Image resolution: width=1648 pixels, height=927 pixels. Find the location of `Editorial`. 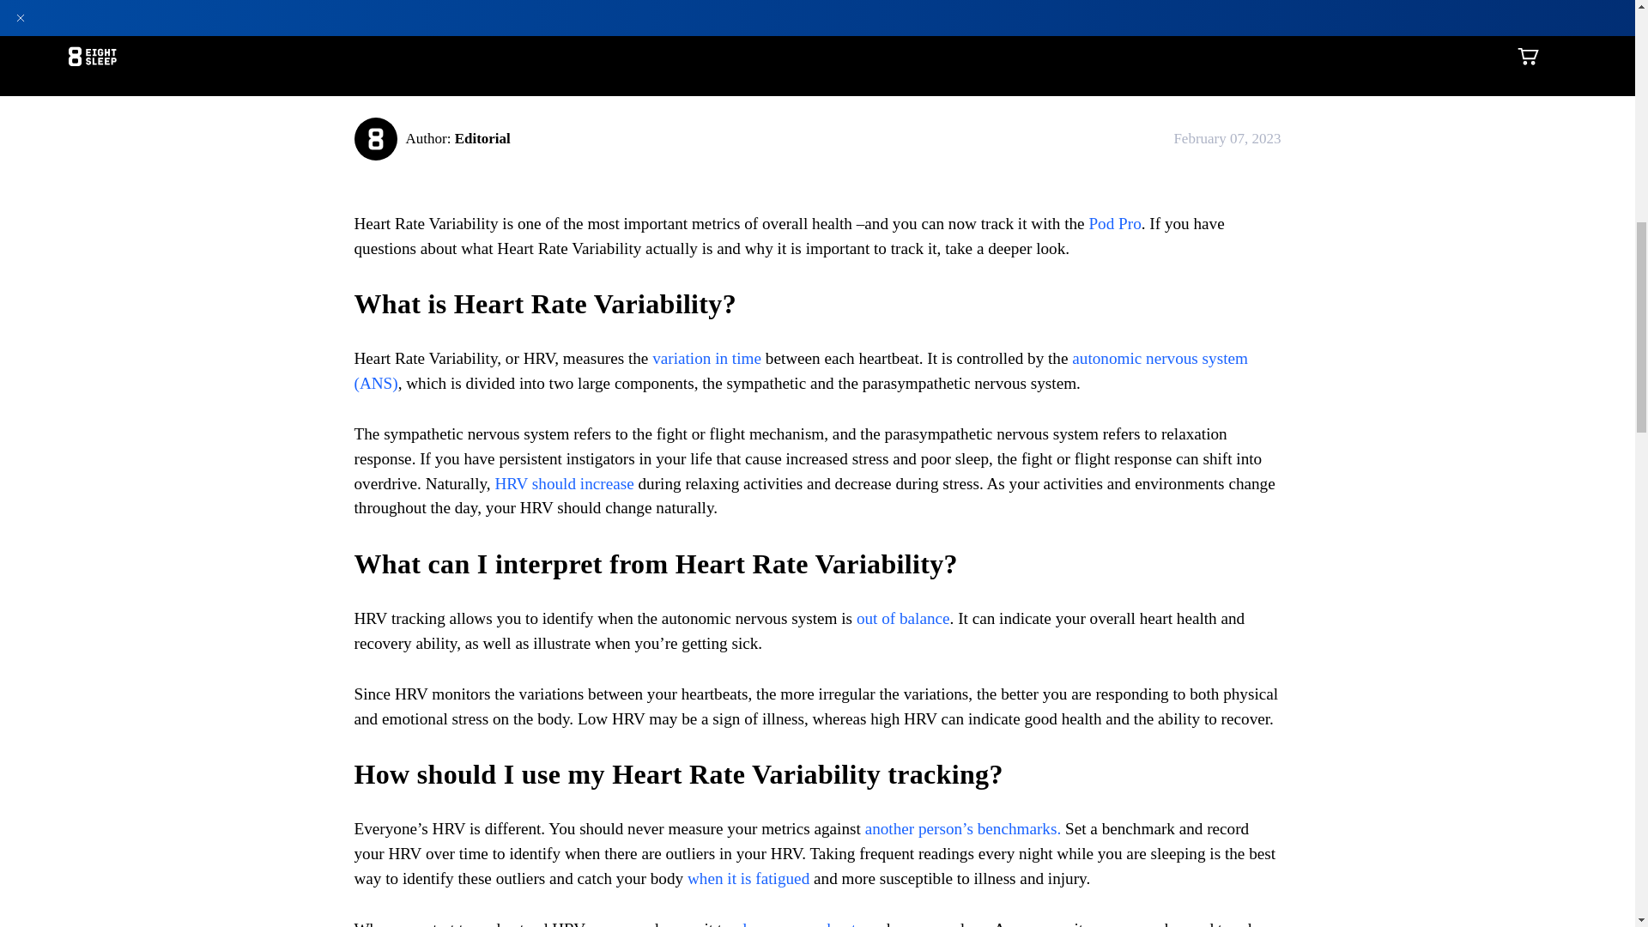

Editorial is located at coordinates (482, 138).